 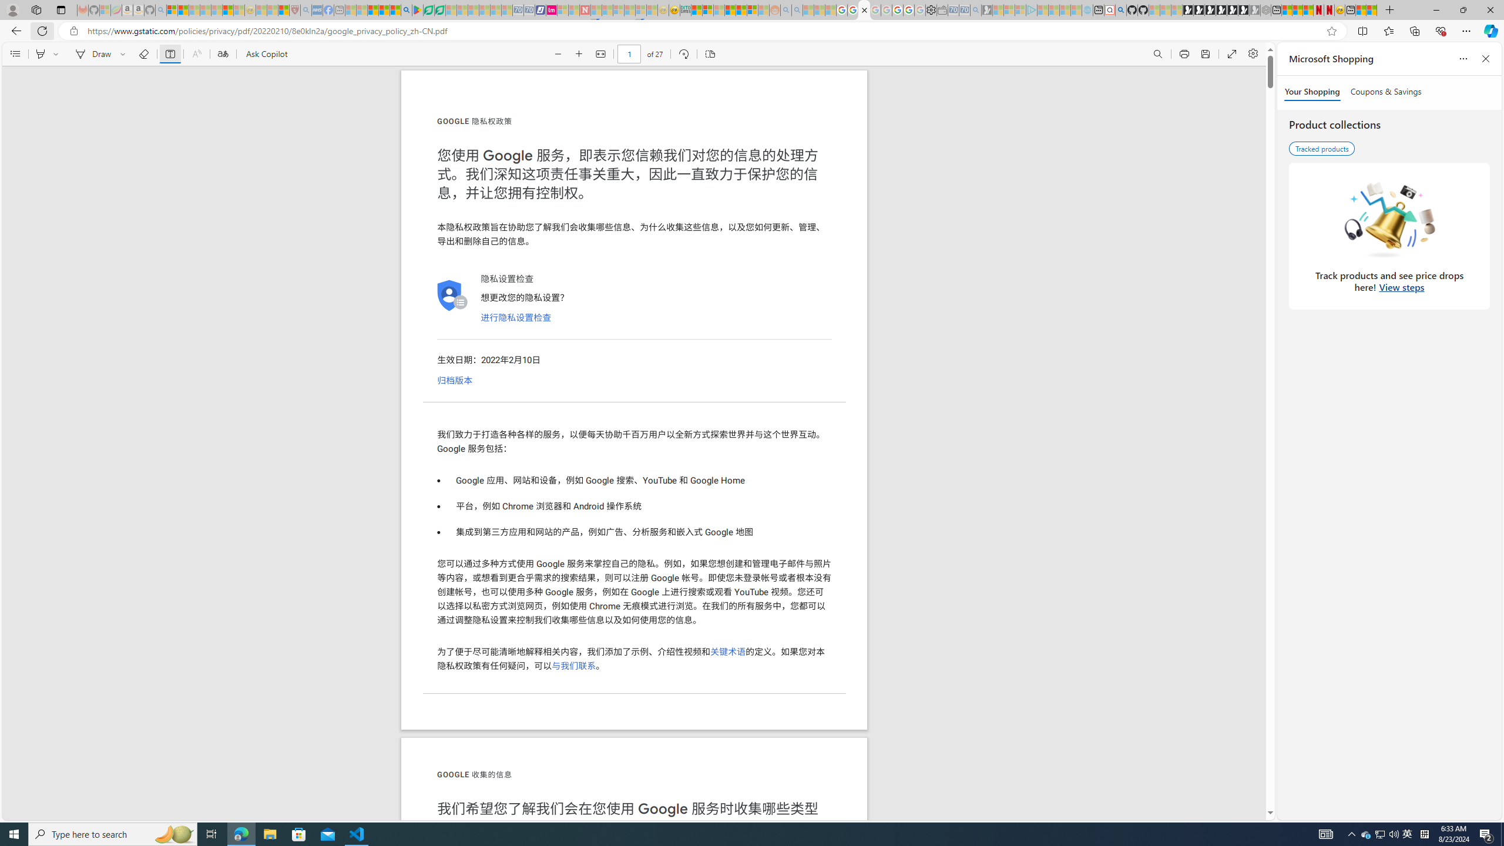 I want to click on Settings and more, so click(x=1253, y=54).